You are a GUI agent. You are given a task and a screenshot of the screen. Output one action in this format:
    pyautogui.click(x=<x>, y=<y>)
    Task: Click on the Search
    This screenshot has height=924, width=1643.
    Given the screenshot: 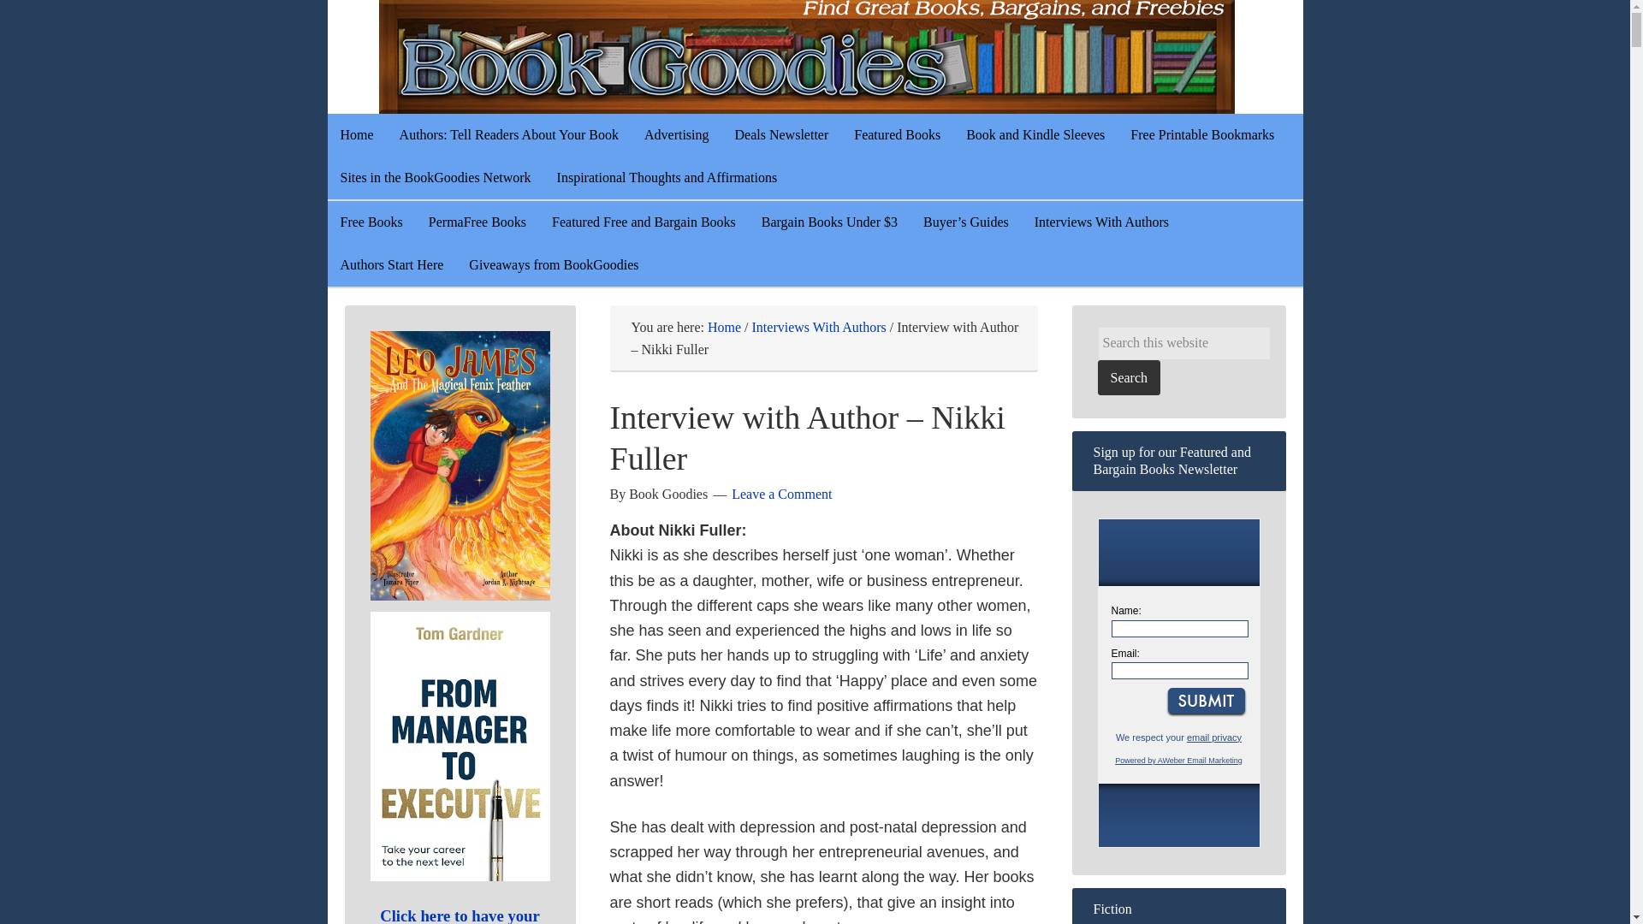 What is the action you would take?
    pyautogui.click(x=1128, y=378)
    